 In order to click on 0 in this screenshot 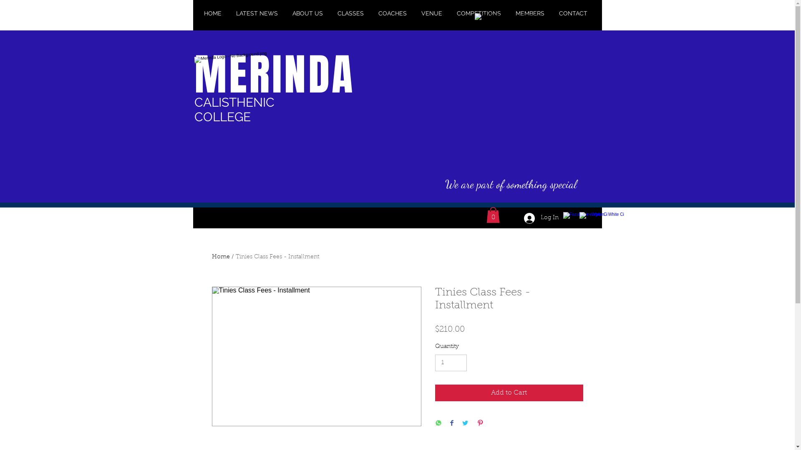, I will do `click(493, 215)`.